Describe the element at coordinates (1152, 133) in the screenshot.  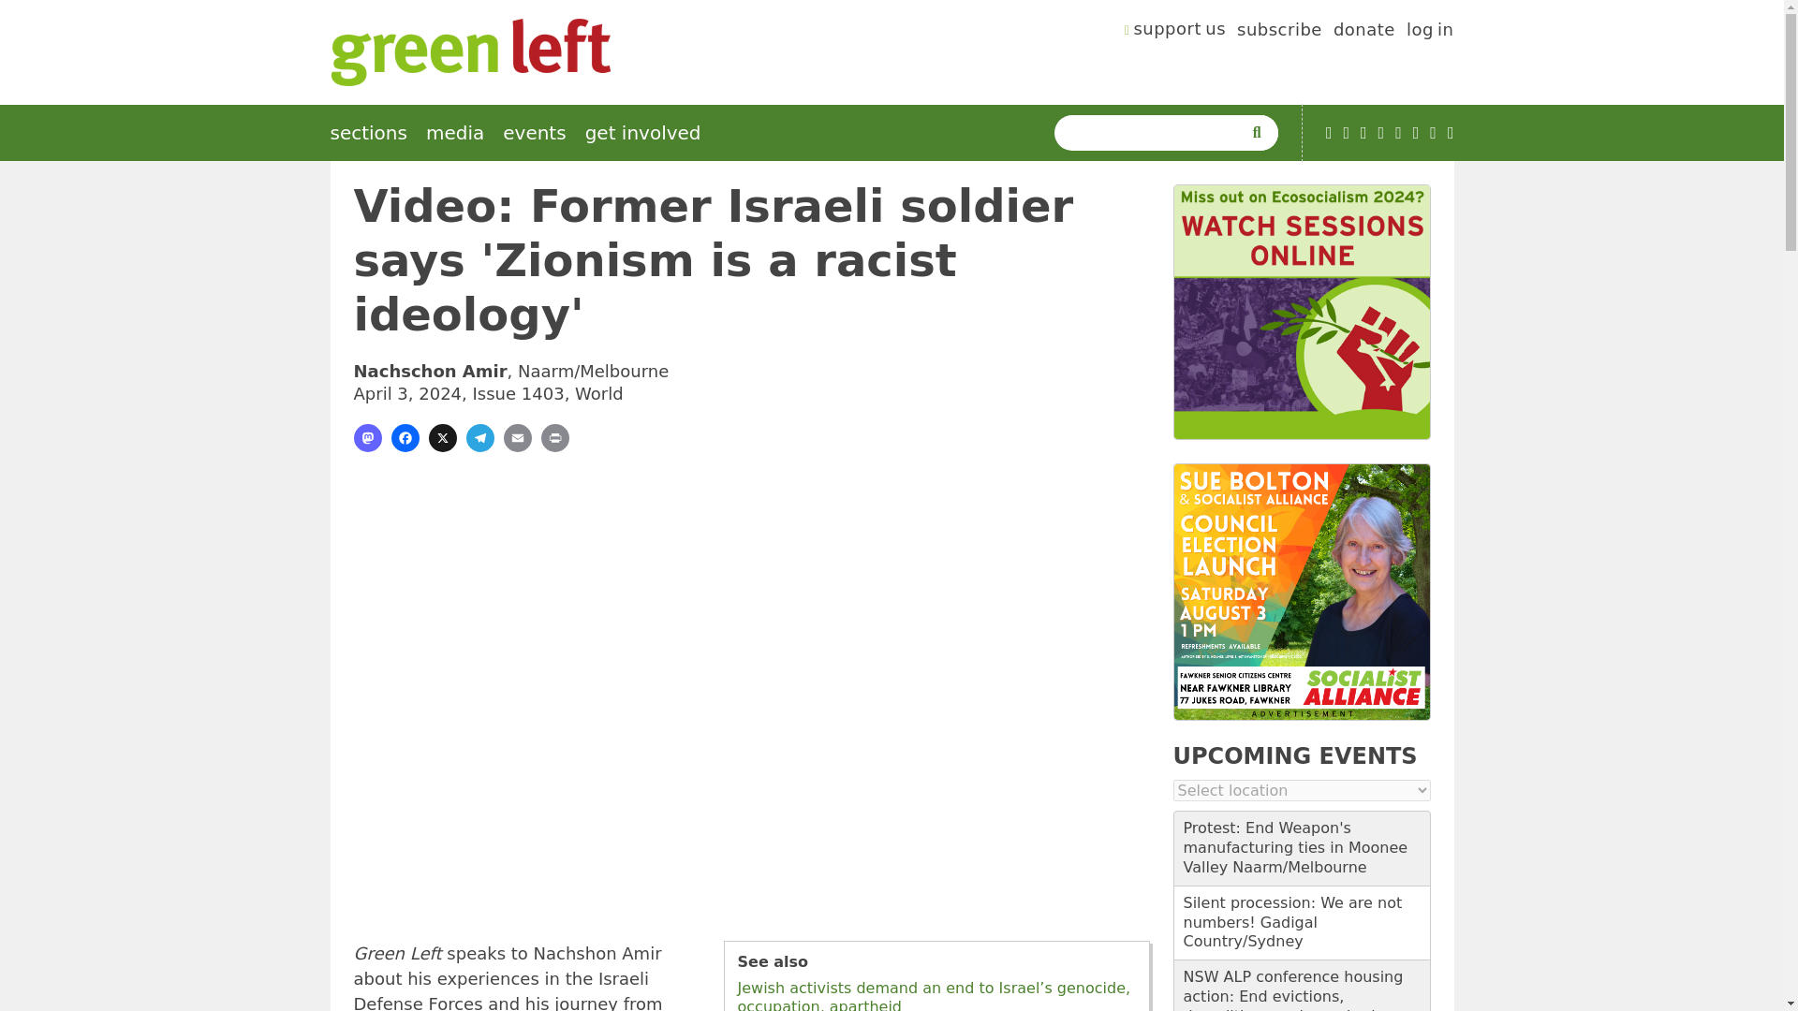
I see `Enter the terms you wish to search for.` at that location.